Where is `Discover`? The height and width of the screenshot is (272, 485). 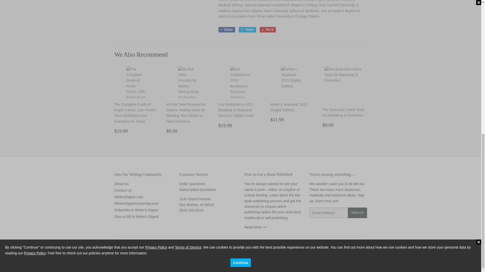 Discover is located at coordinates (335, 264).